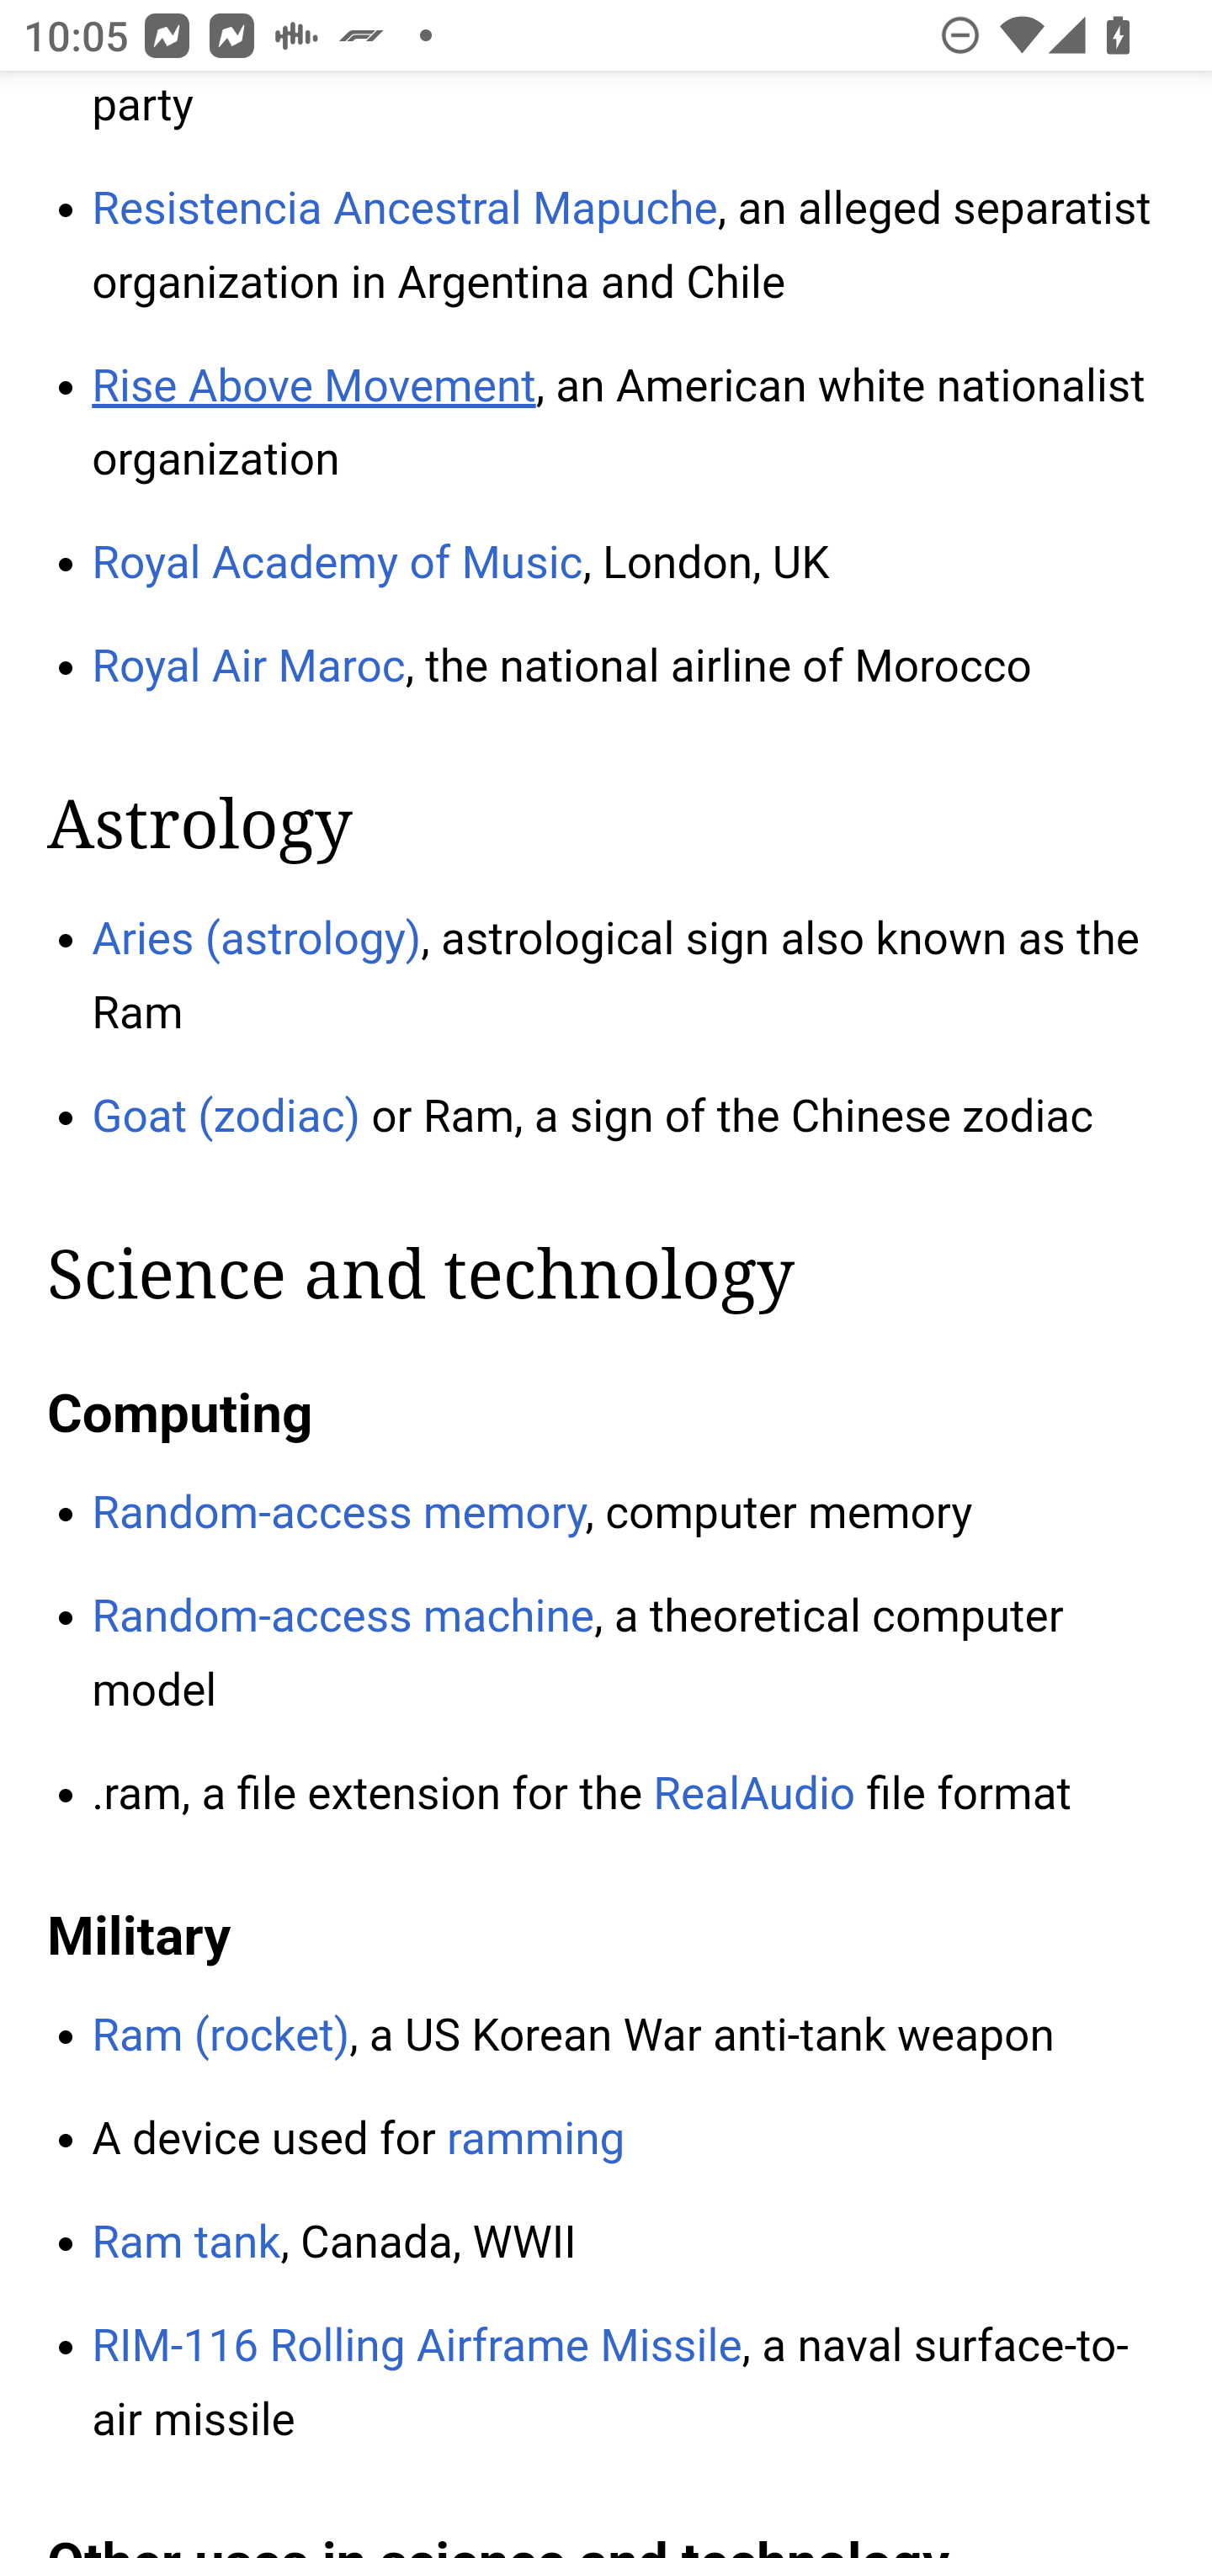 The width and height of the screenshot is (1212, 2558). Describe the element at coordinates (535, 2142) in the screenshot. I see `ramming` at that location.